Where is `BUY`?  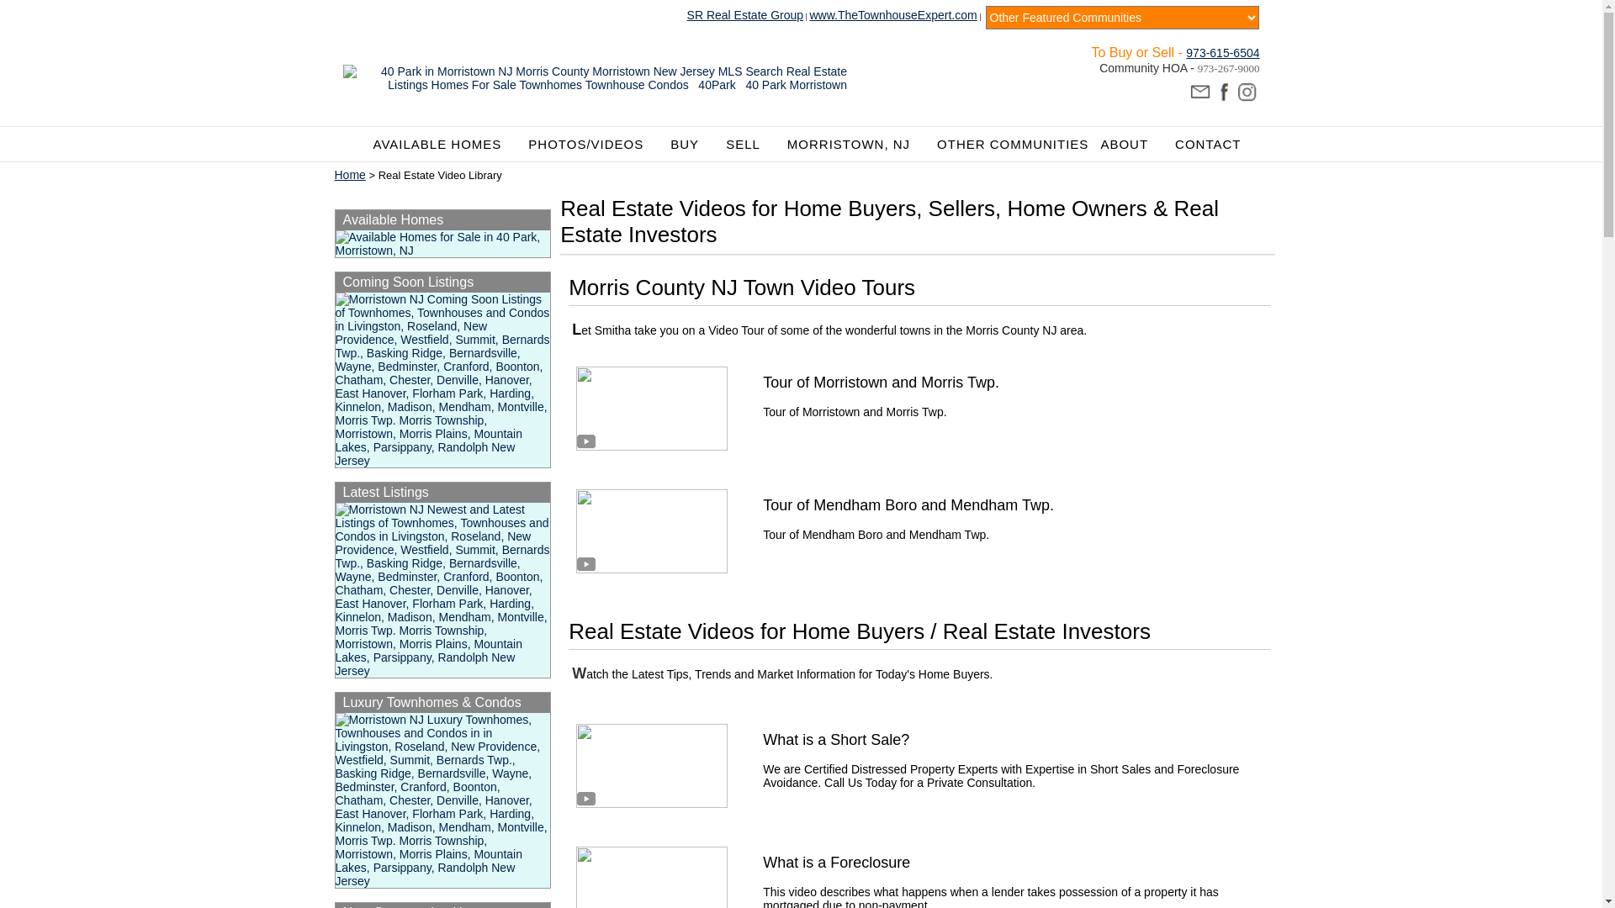
BUY is located at coordinates (692, 145).